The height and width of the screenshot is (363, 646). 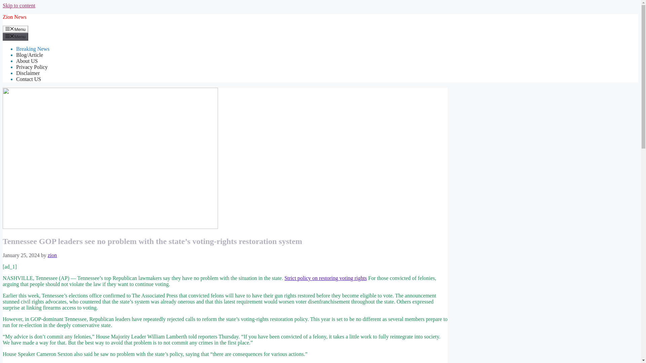 I want to click on Zion News, so click(x=14, y=17).